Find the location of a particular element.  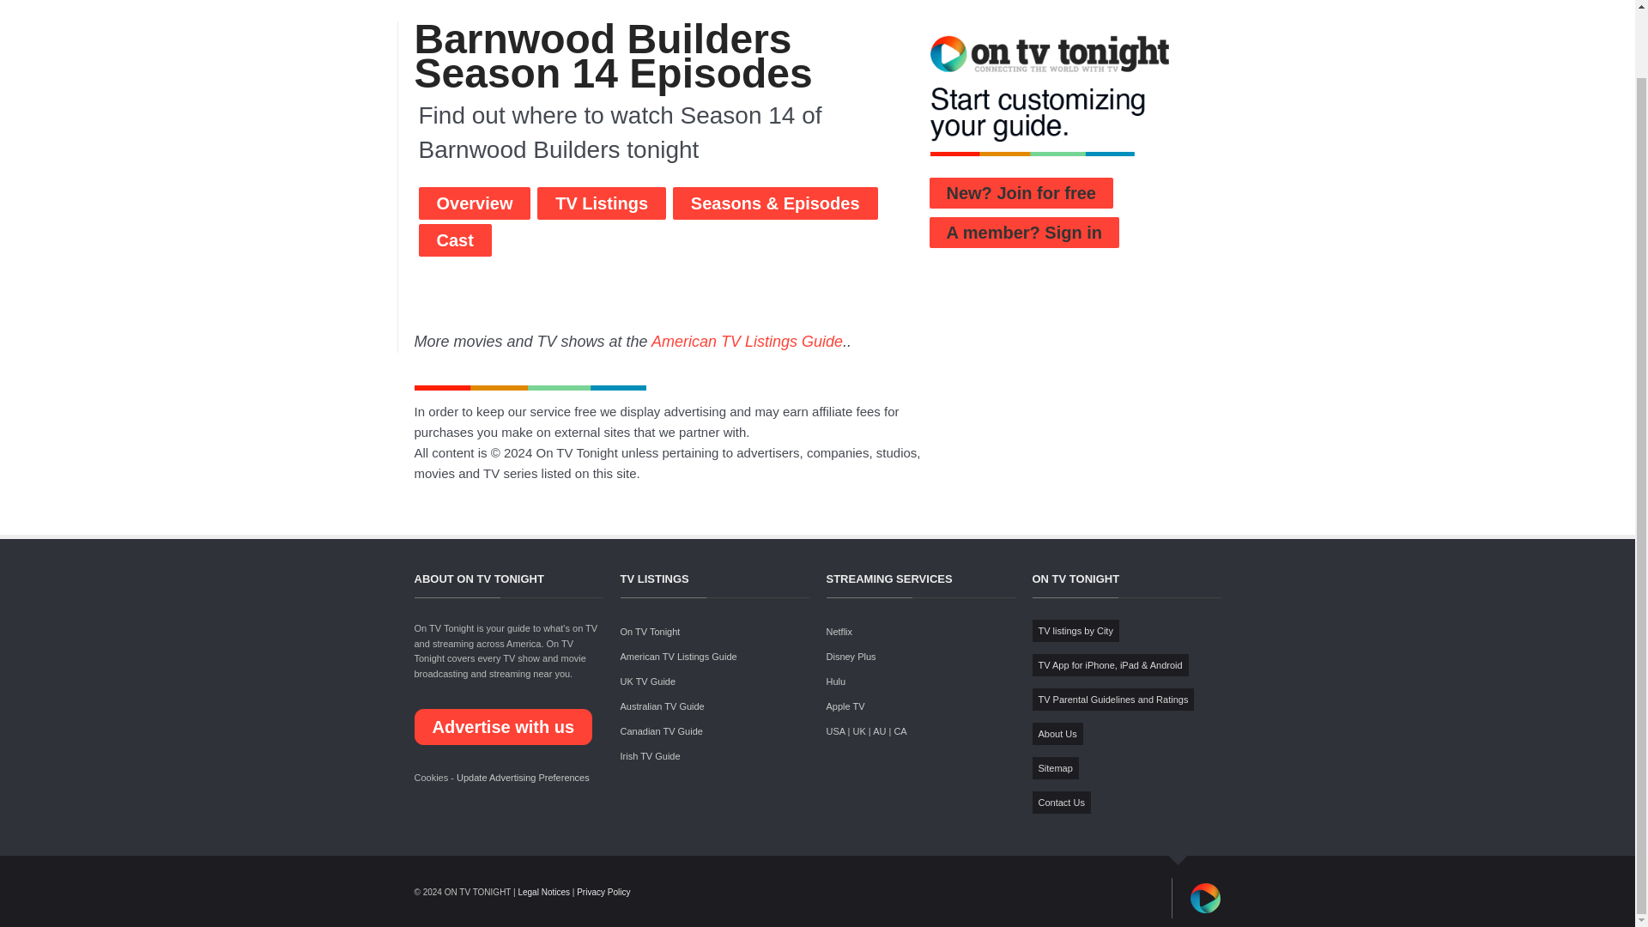

STREAMING is located at coordinates (890, 2).